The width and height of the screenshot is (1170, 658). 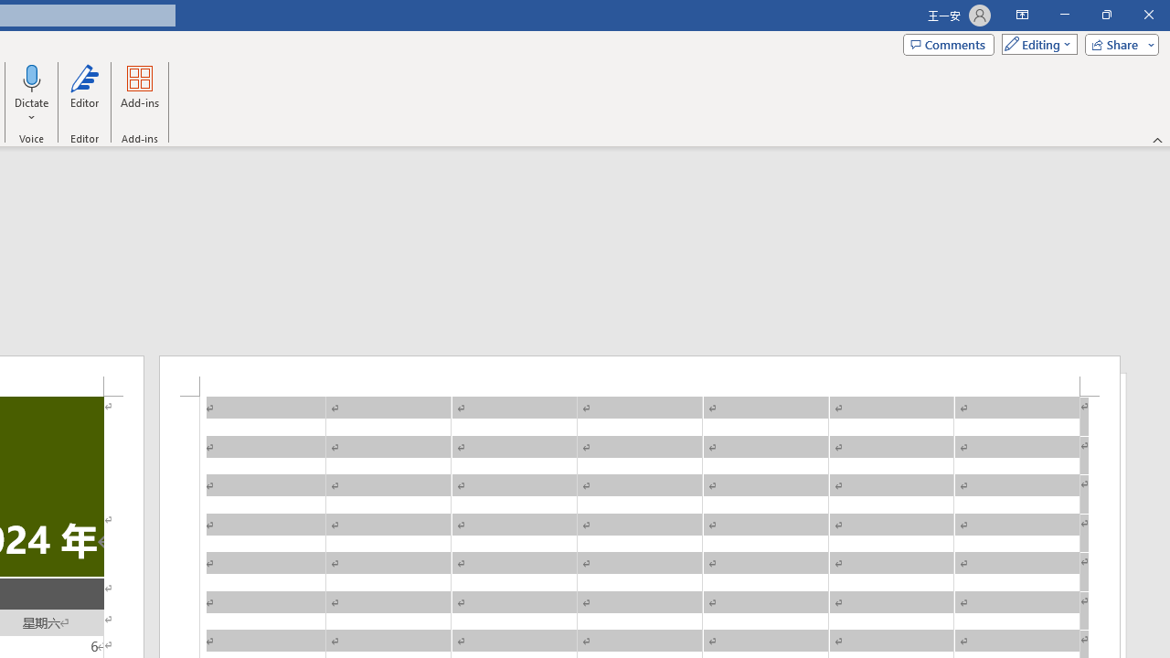 I want to click on Editor, so click(x=84, y=93).